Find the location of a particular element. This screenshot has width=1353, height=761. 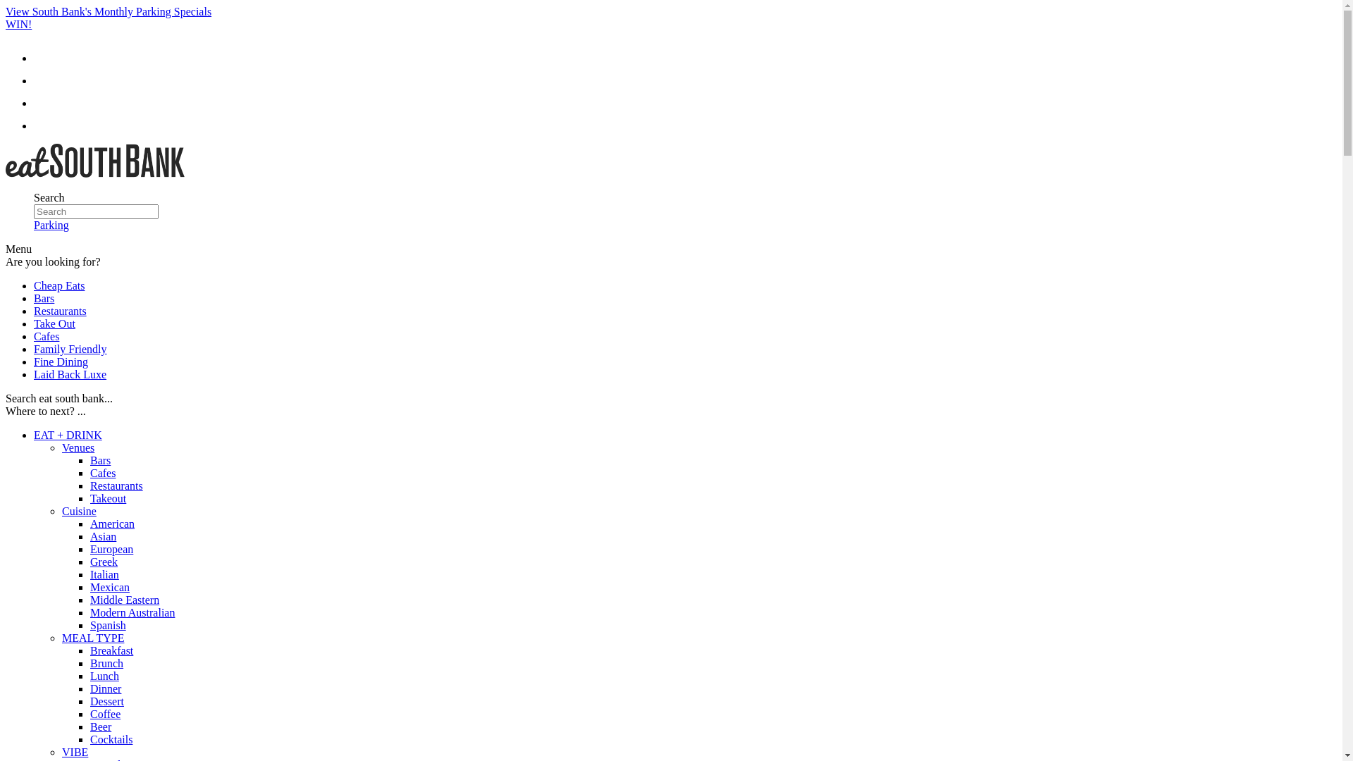

Coffee is located at coordinates (106, 714).